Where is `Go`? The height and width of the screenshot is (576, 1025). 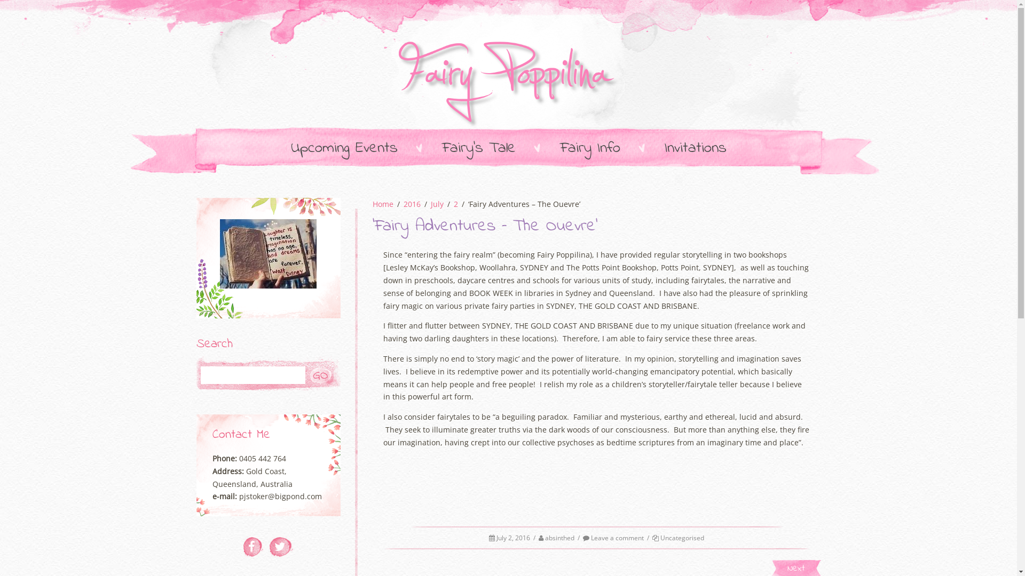
Go is located at coordinates (321, 375).